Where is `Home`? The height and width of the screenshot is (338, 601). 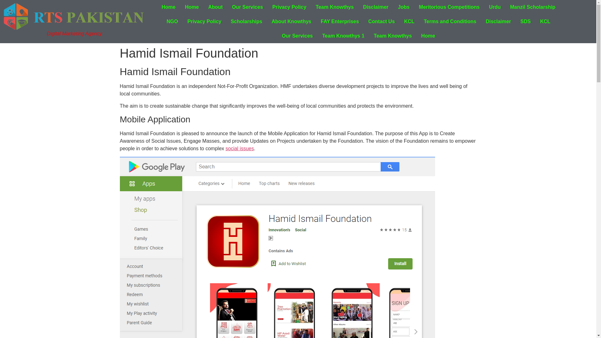
Home is located at coordinates (428, 36).